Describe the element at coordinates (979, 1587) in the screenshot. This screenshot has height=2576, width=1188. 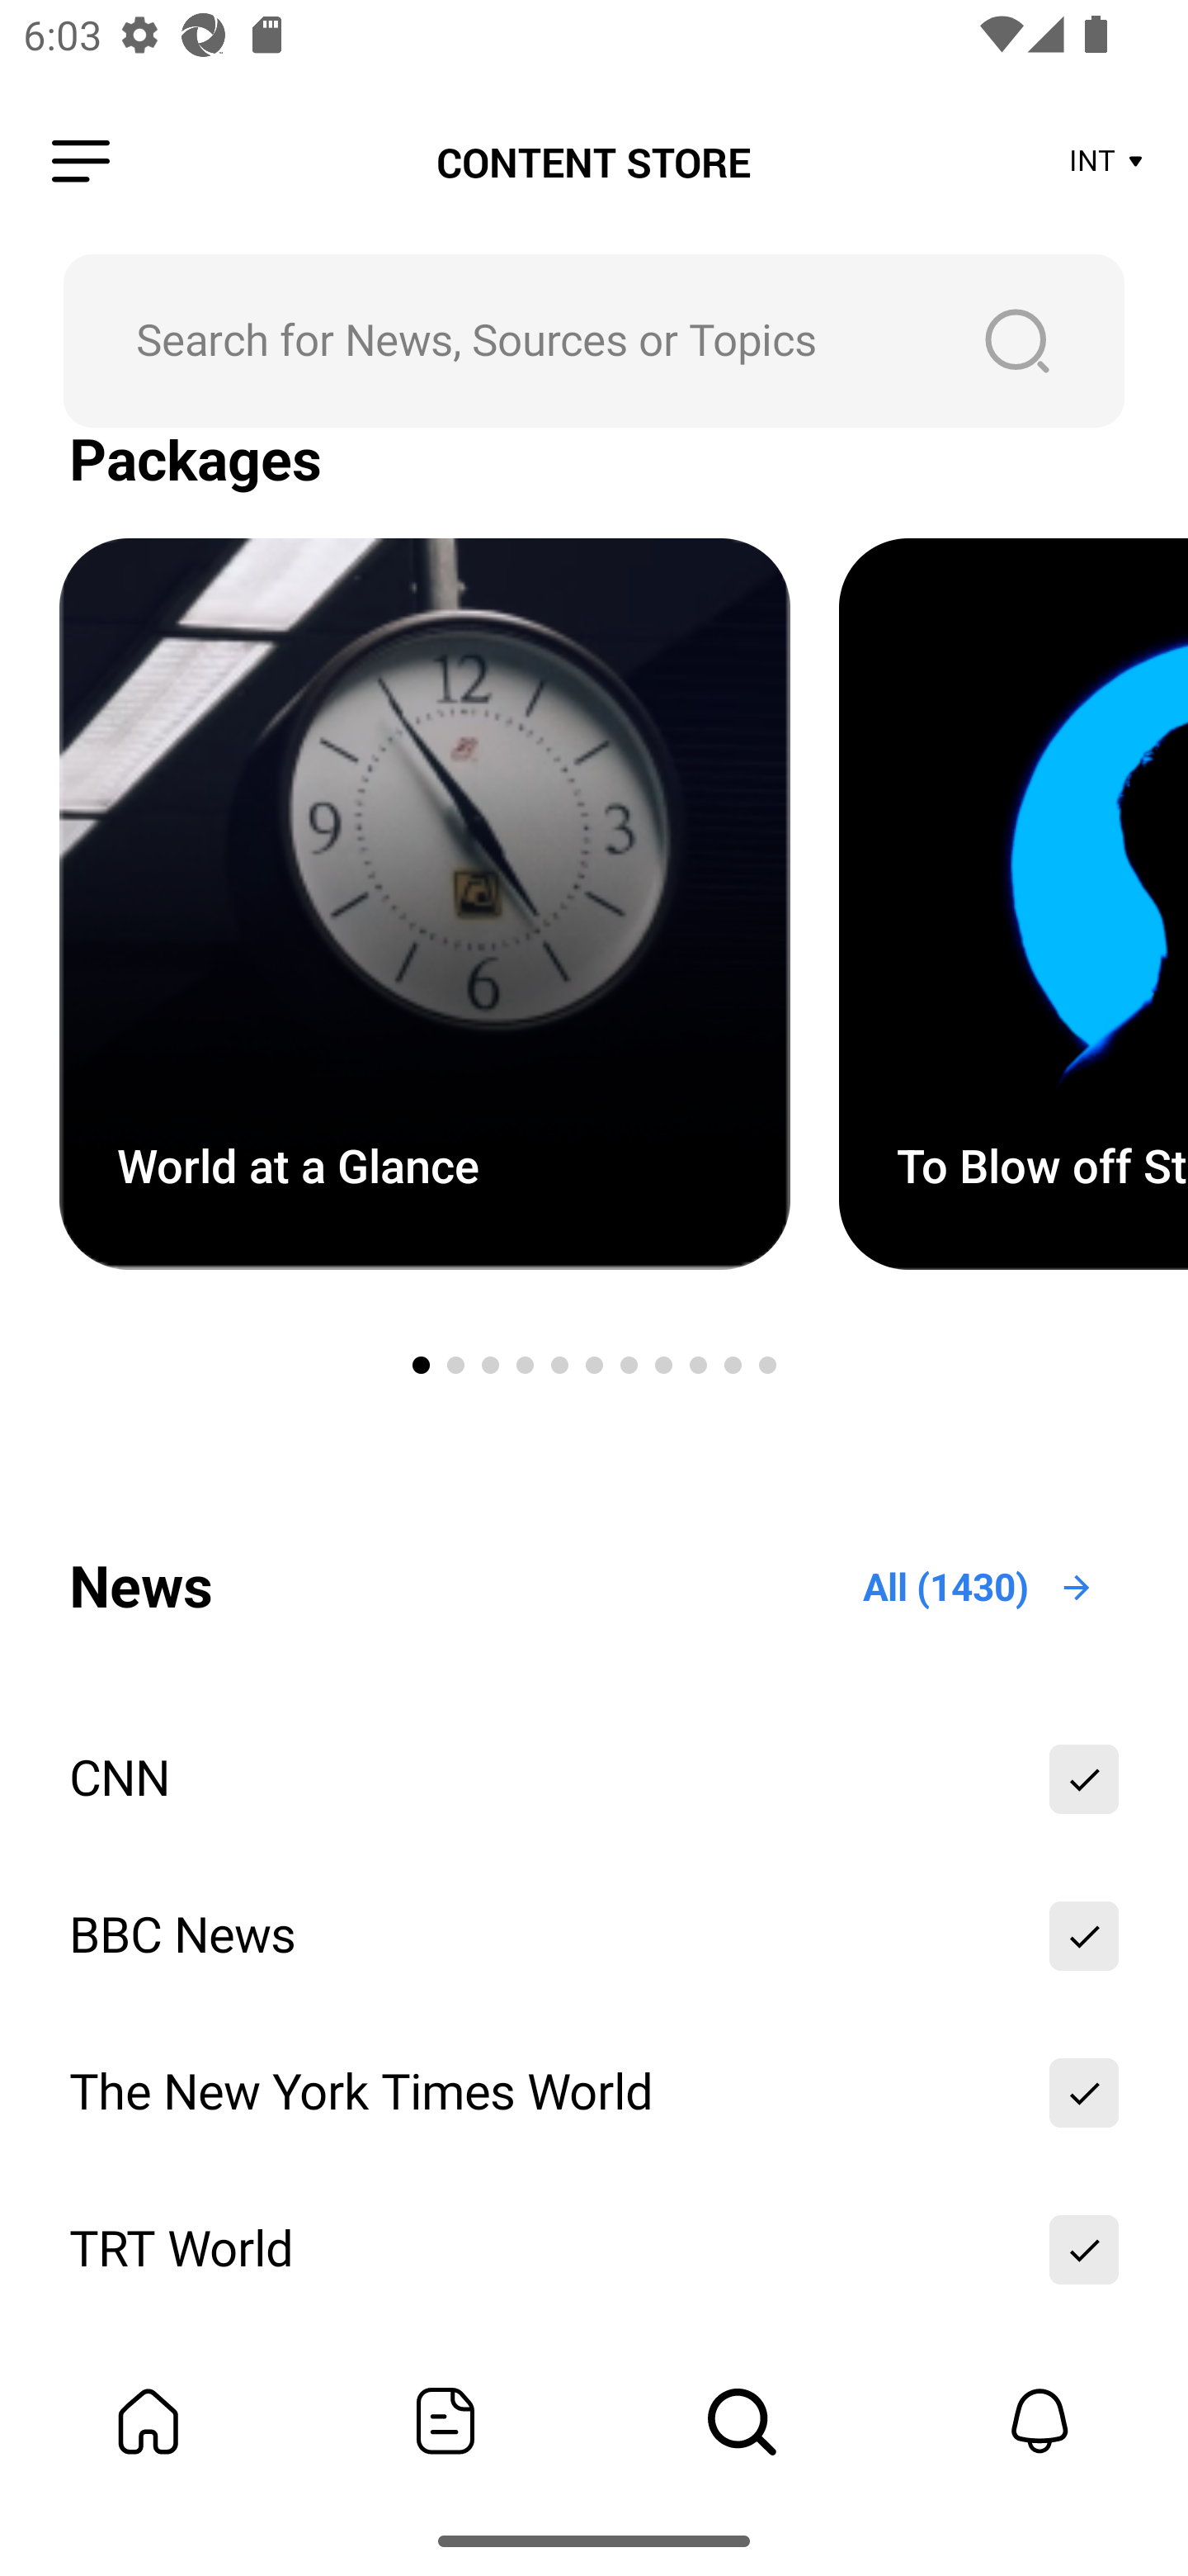
I see `All (1430) Open All Icon` at that location.